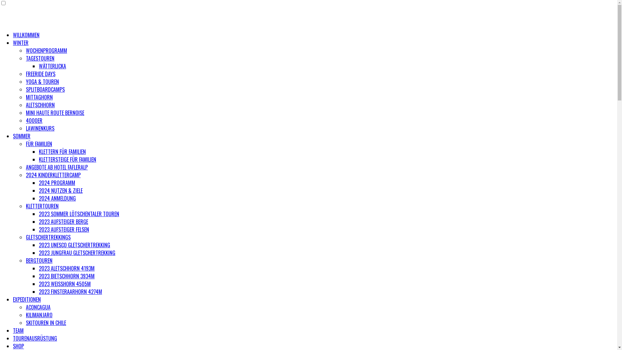 This screenshot has width=622, height=350. I want to click on EXPEDITIONEN, so click(27, 299).